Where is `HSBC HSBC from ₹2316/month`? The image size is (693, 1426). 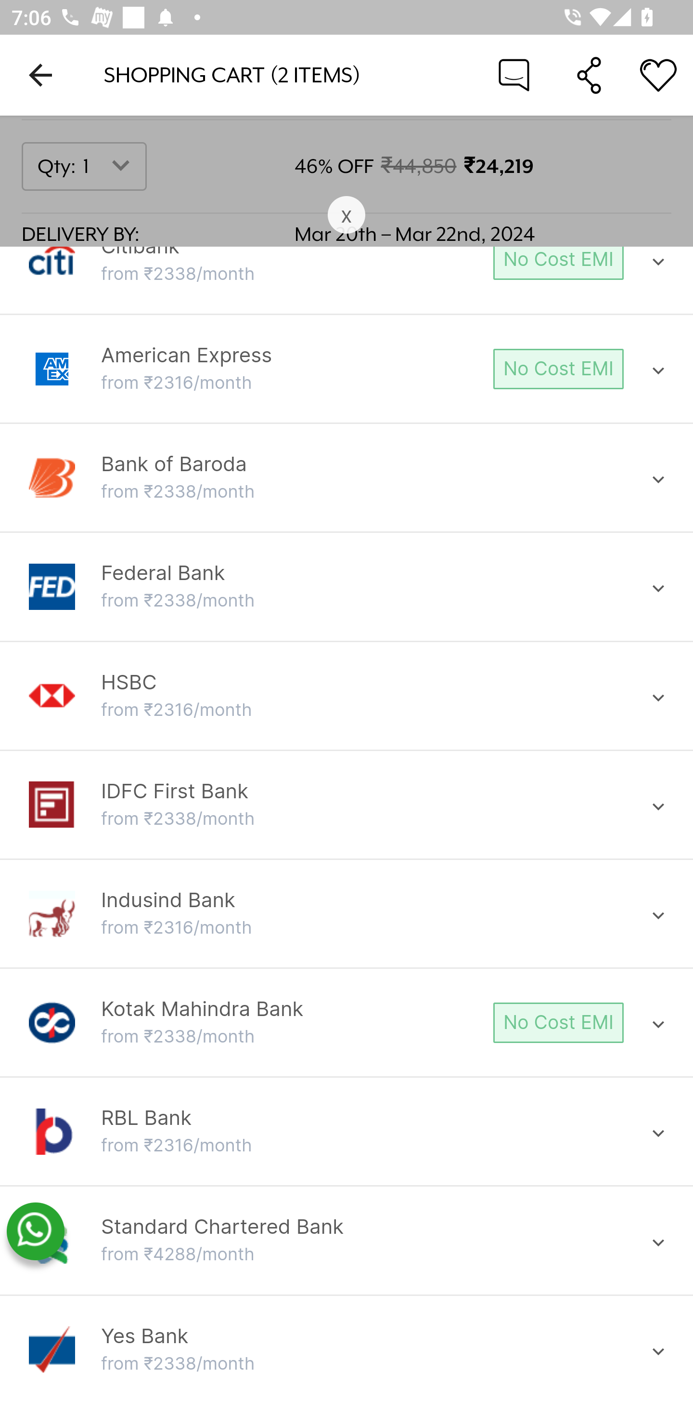
HSBC HSBC from ₹2316/month is located at coordinates (346, 696).